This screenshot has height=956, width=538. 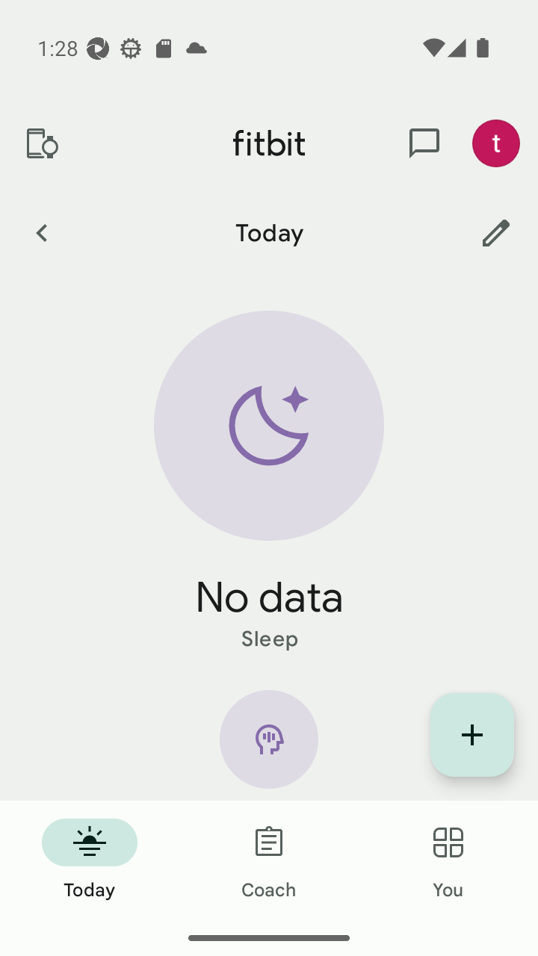 What do you see at coordinates (424, 143) in the screenshot?
I see `messages and notifications` at bounding box center [424, 143].